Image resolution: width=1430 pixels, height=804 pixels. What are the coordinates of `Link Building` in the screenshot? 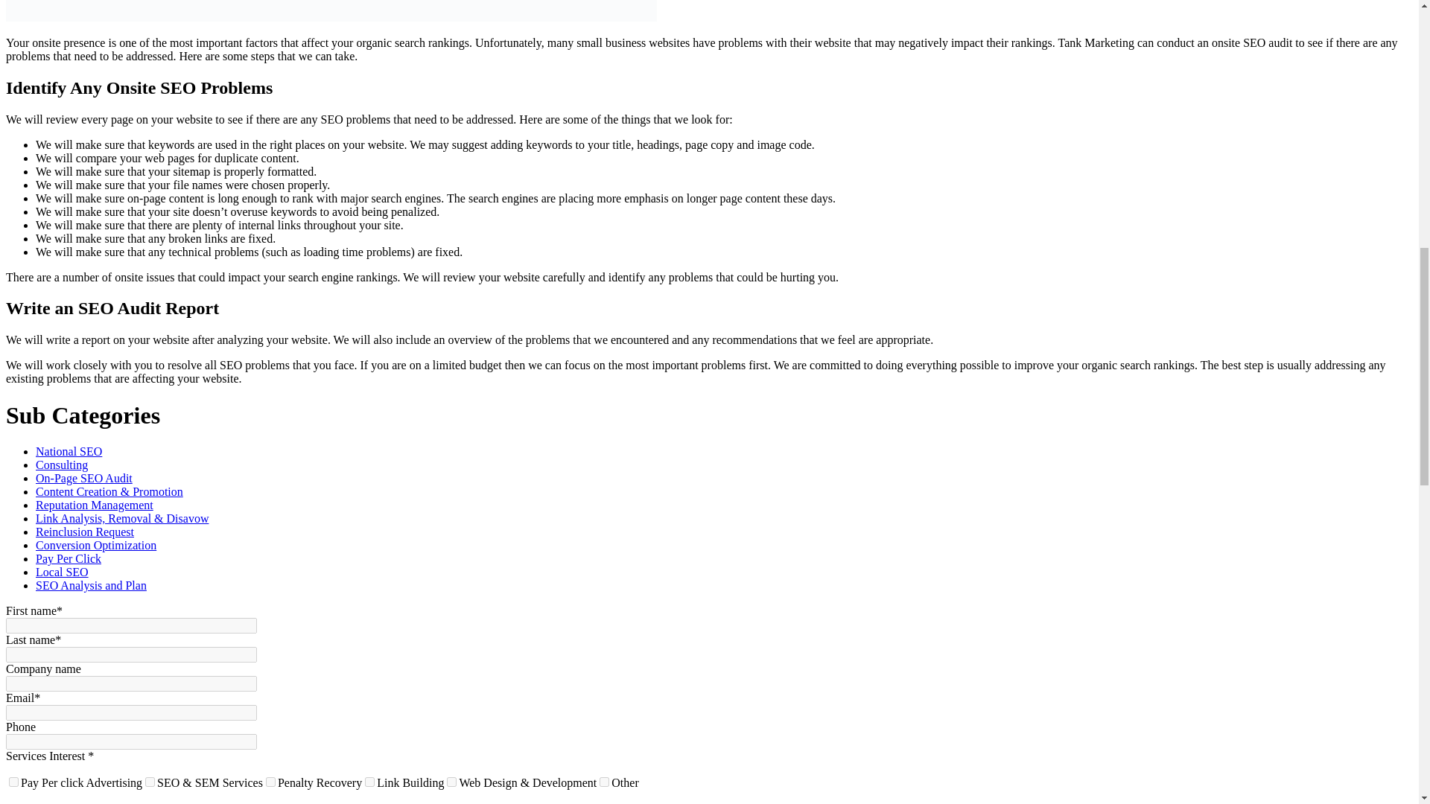 It's located at (369, 782).